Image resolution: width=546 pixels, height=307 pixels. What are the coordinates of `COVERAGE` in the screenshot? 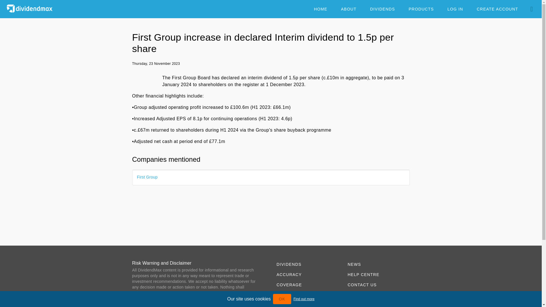 It's located at (306, 285).